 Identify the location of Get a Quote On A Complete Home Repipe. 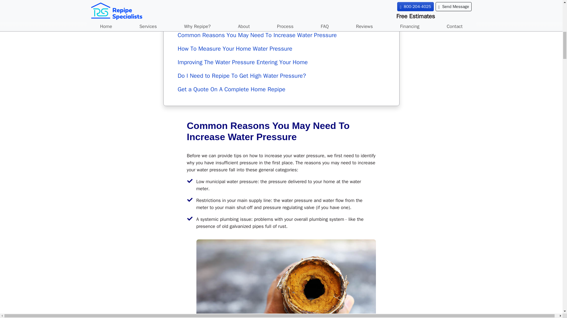
(281, 90).